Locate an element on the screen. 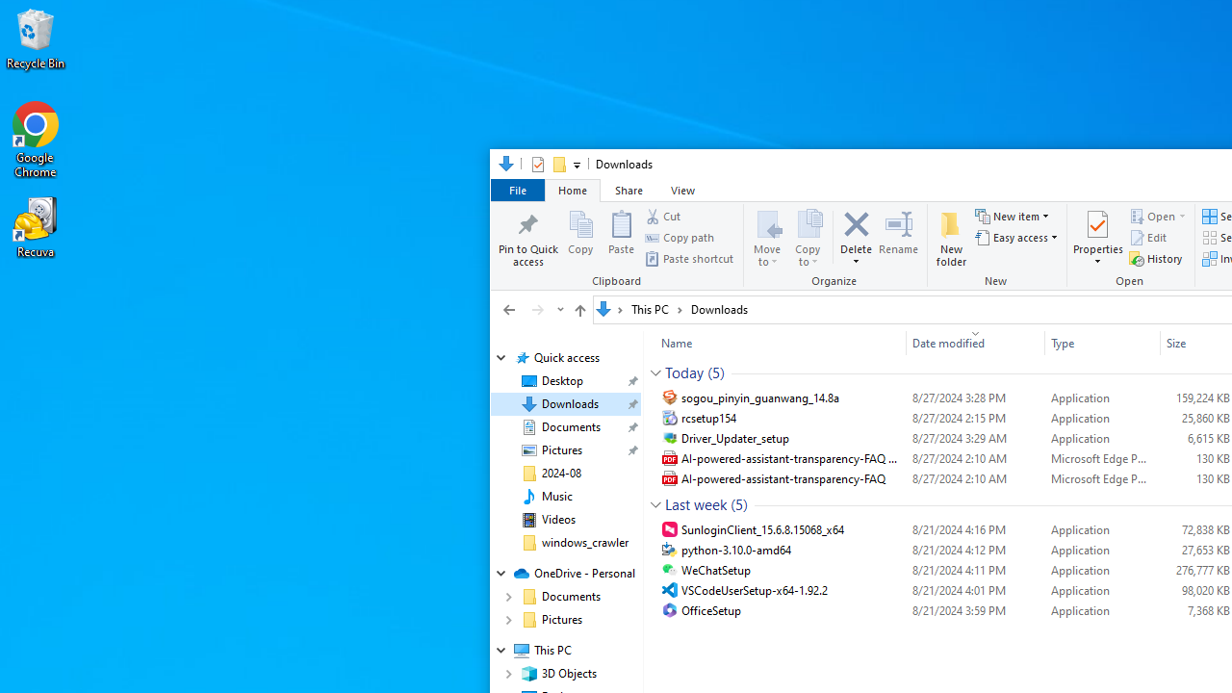 The image size is (1232, 693). View is located at coordinates (683, 189).